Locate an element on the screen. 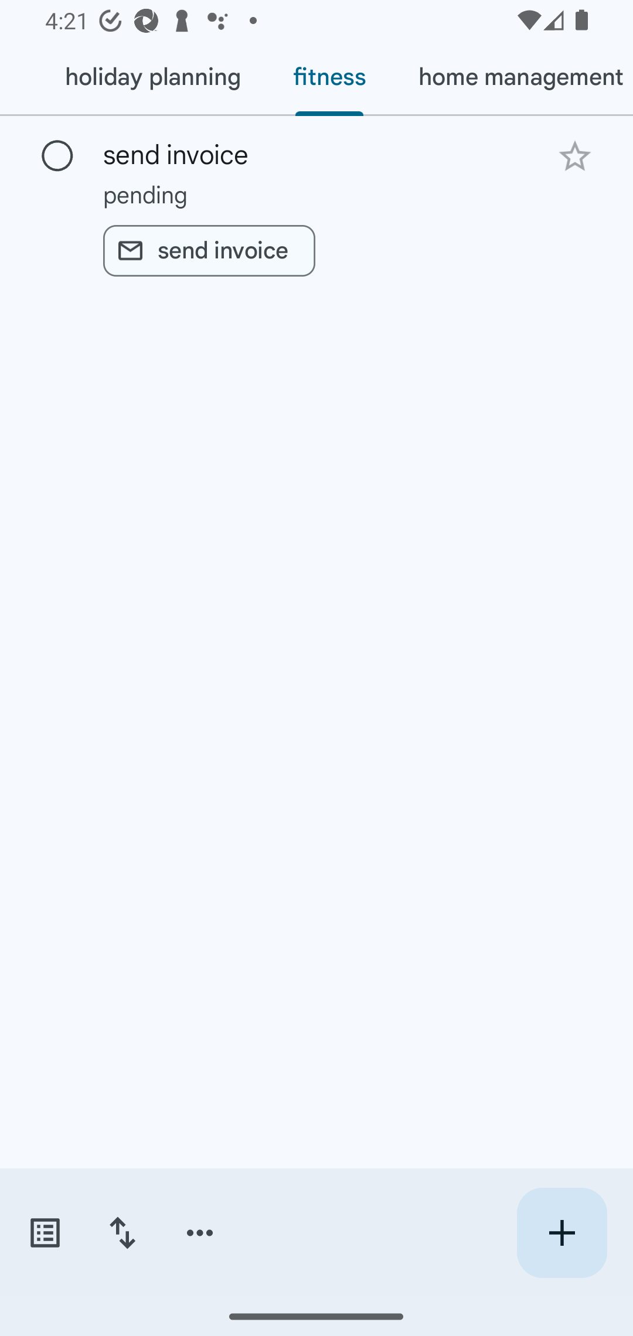  Mark as complete is located at coordinates (57, 156).